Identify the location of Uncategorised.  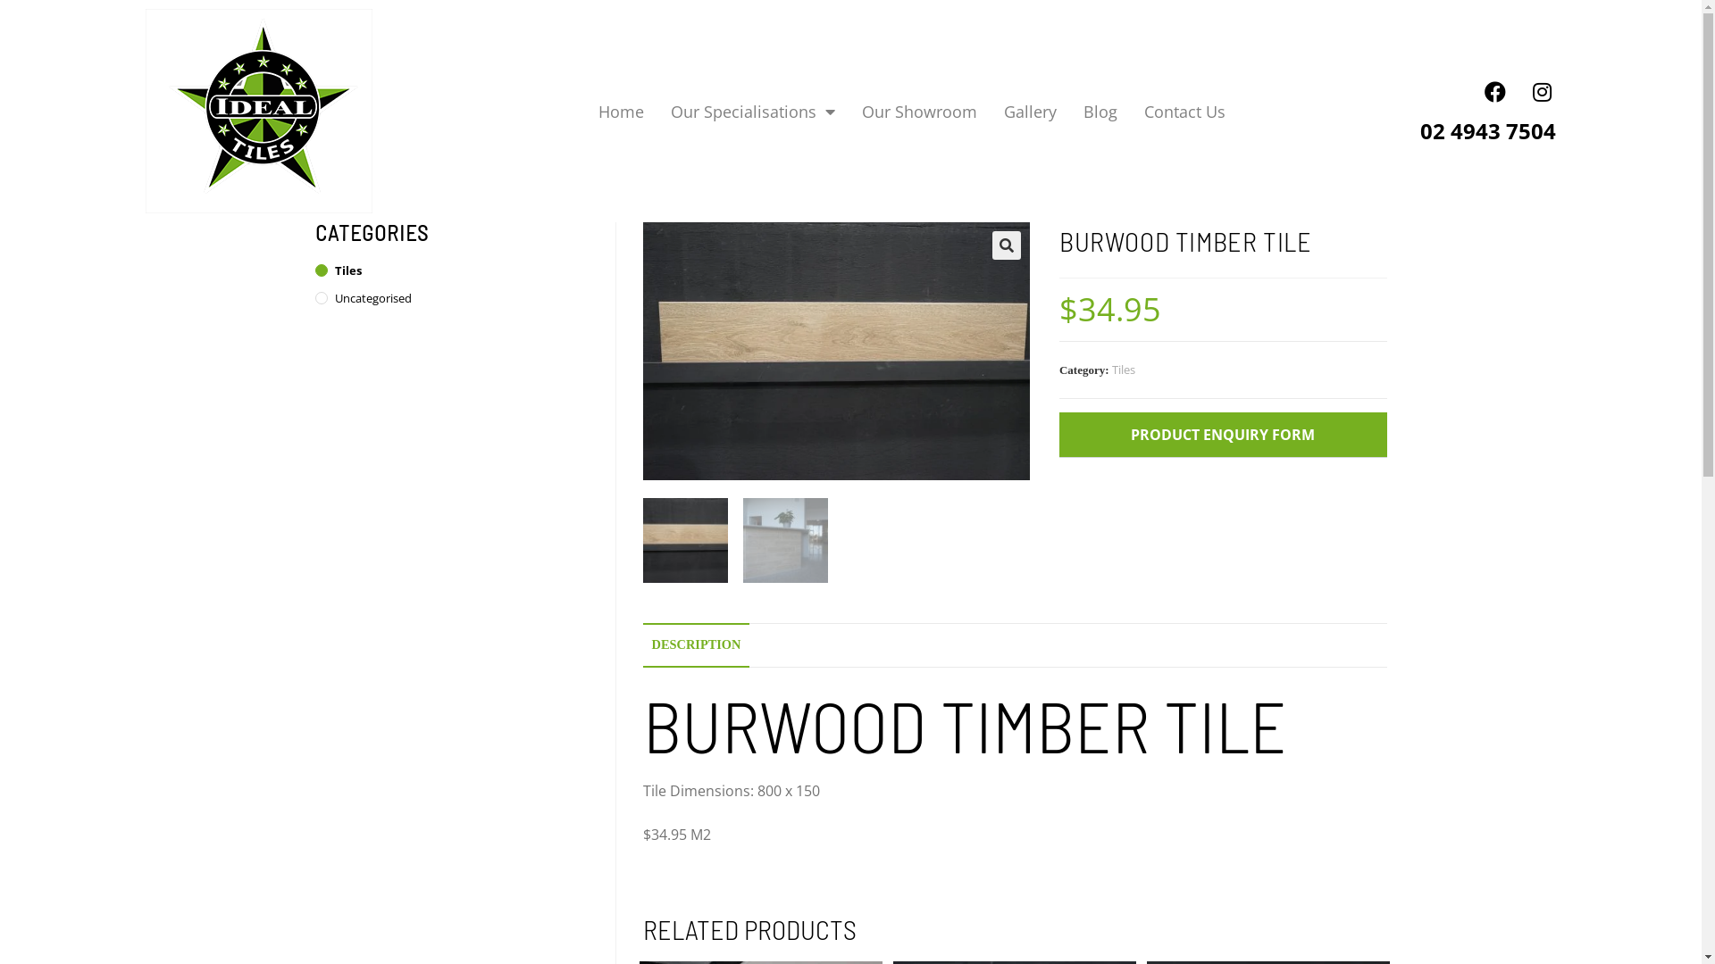
(451, 298).